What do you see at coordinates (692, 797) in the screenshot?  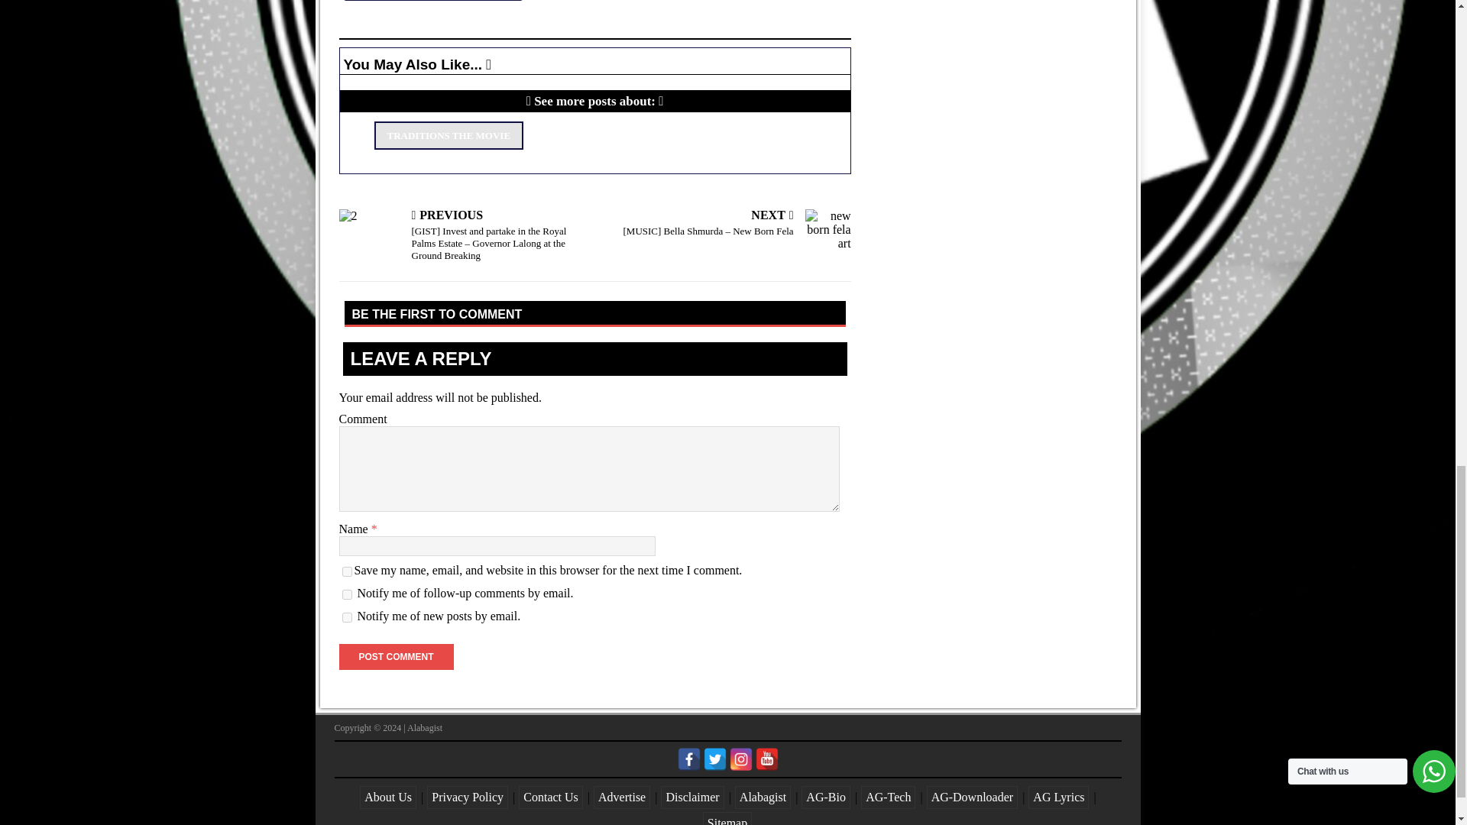 I see `Disclaimer` at bounding box center [692, 797].